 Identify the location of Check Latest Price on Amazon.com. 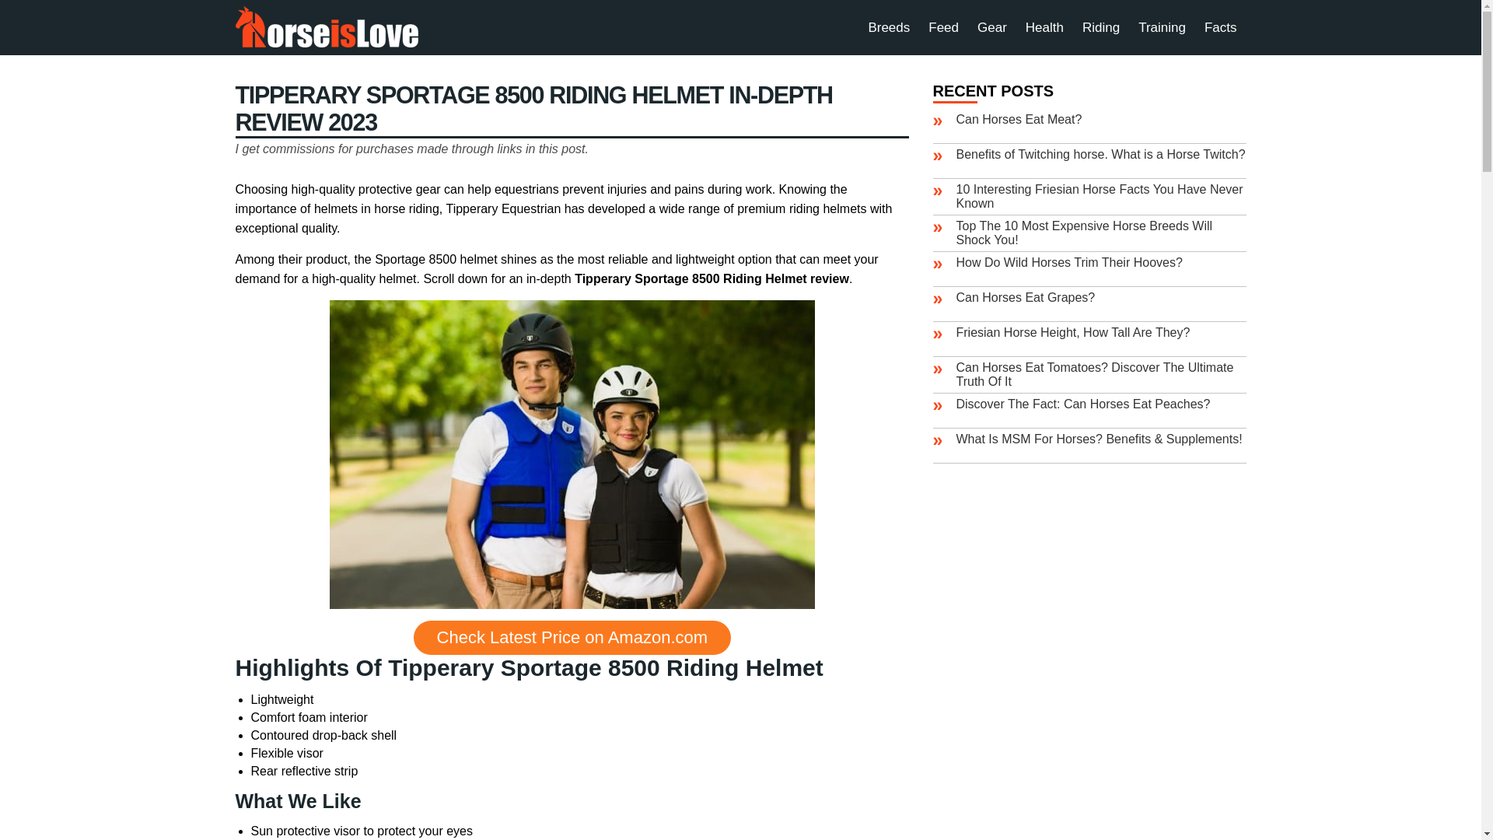
(572, 638).